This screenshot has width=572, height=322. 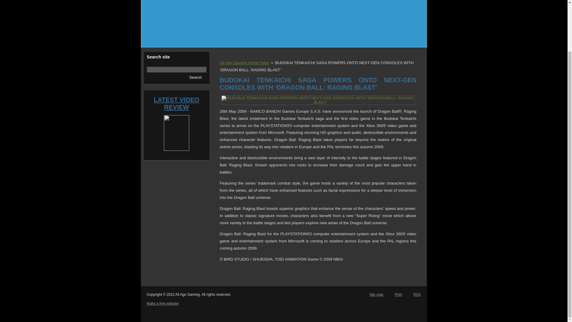 I want to click on Make a free website, so click(x=162, y=303).